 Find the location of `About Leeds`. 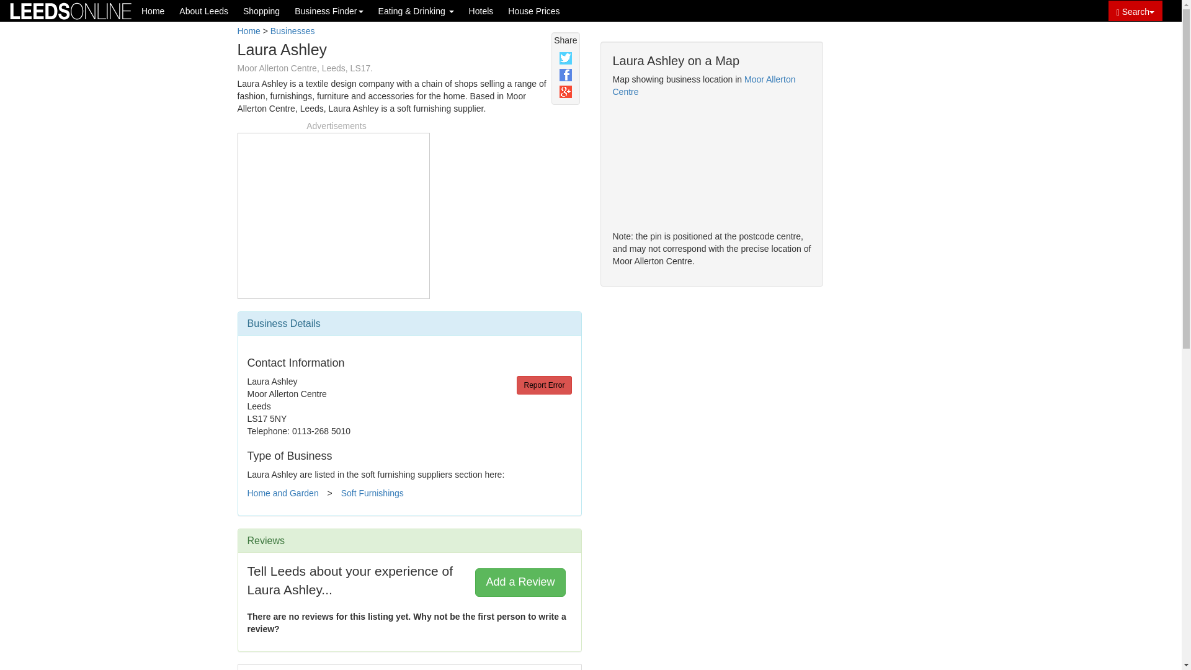

About Leeds is located at coordinates (203, 11).